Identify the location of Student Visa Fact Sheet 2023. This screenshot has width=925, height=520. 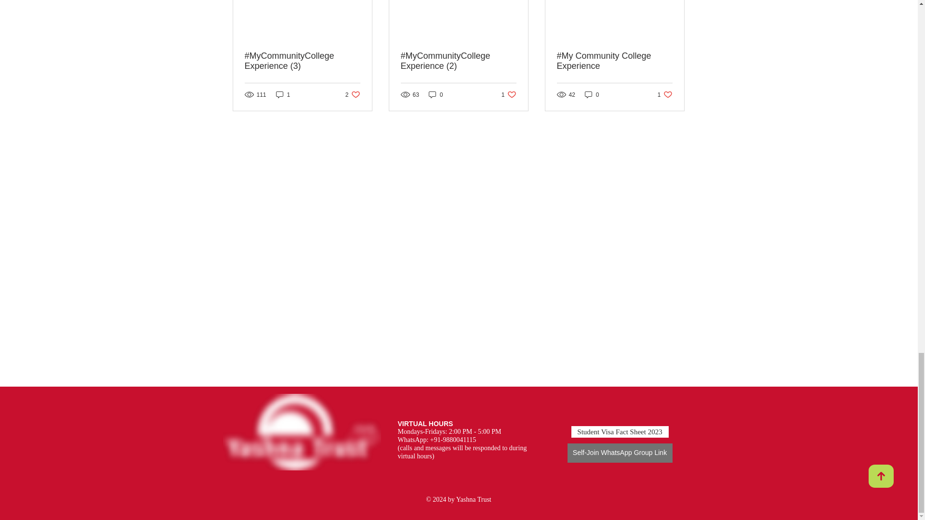
(283, 94).